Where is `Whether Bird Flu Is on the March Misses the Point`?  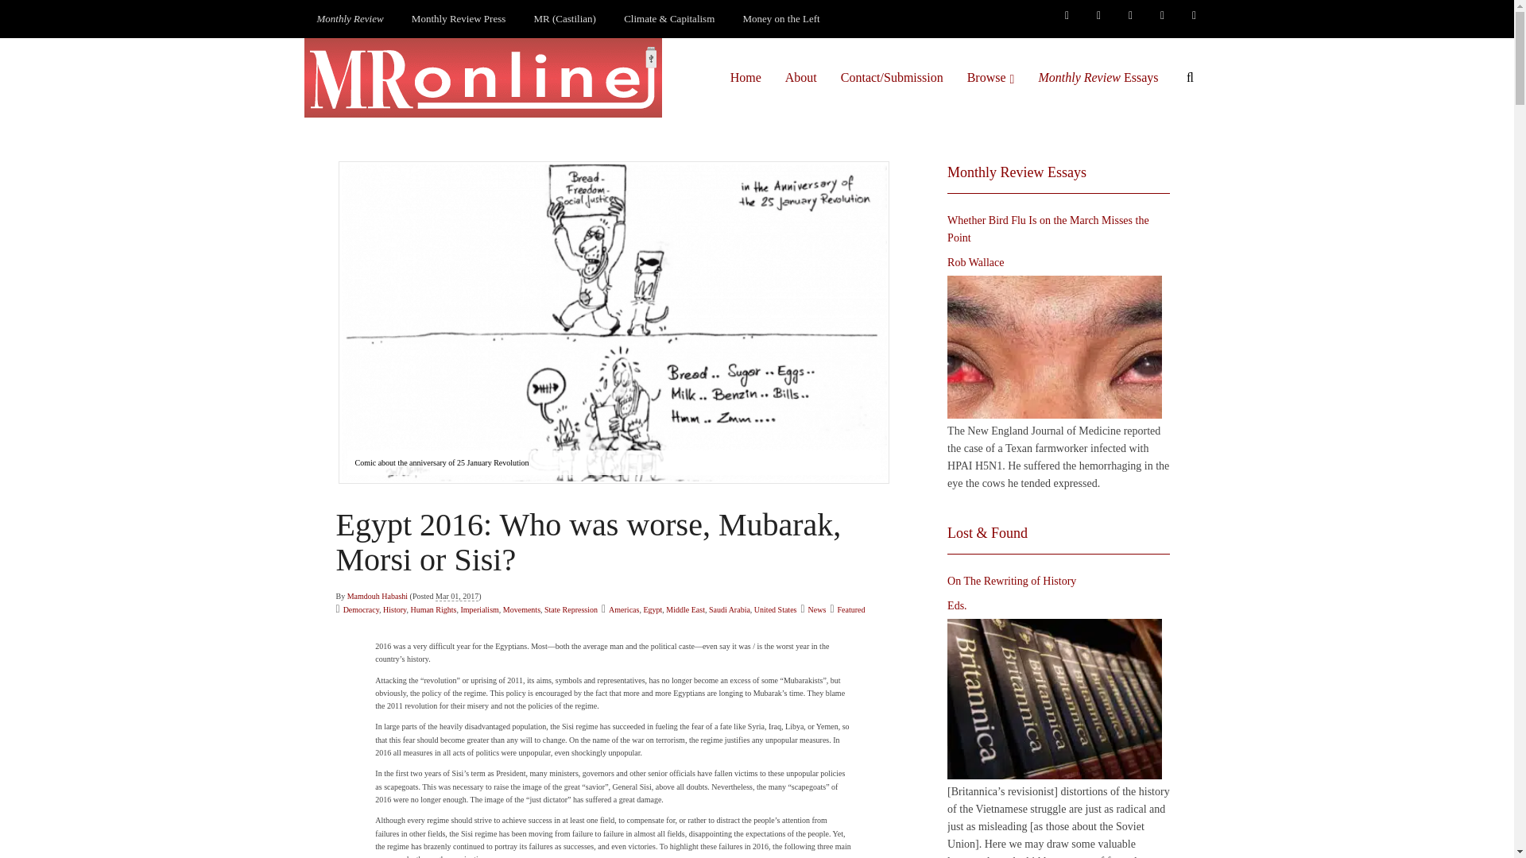 Whether Bird Flu Is on the March Misses the Point is located at coordinates (1054, 346).